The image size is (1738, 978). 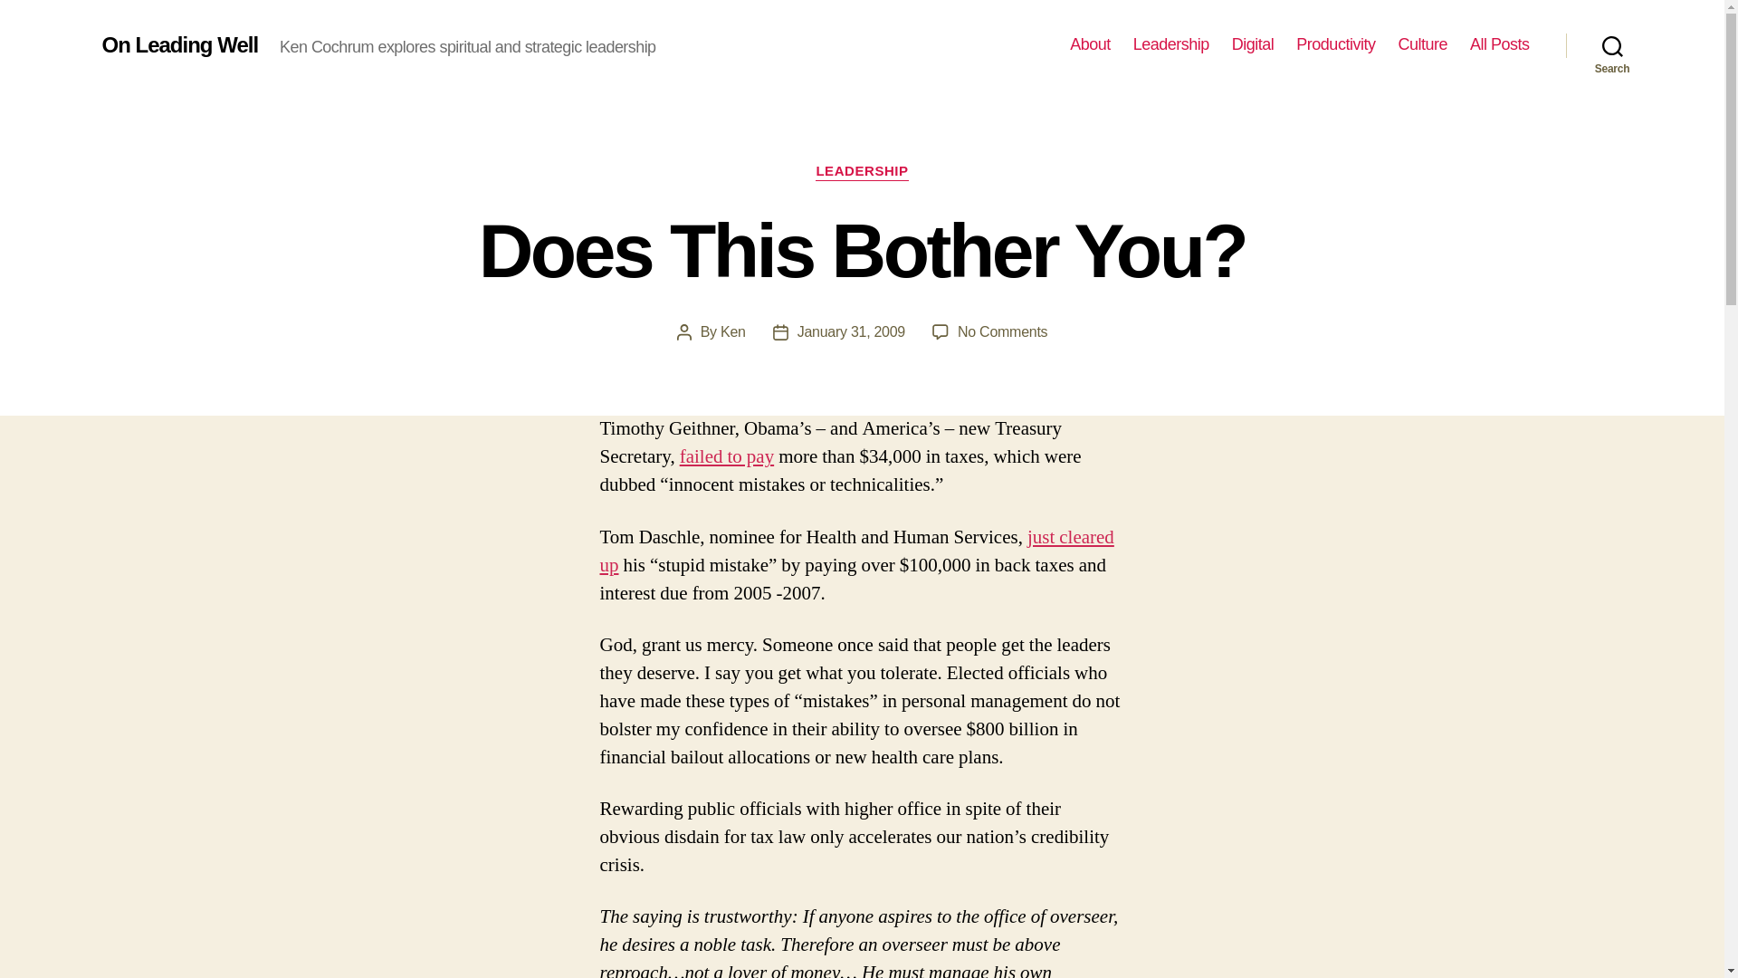 What do you see at coordinates (861, 172) in the screenshot?
I see `LEADERSHIP` at bounding box center [861, 172].